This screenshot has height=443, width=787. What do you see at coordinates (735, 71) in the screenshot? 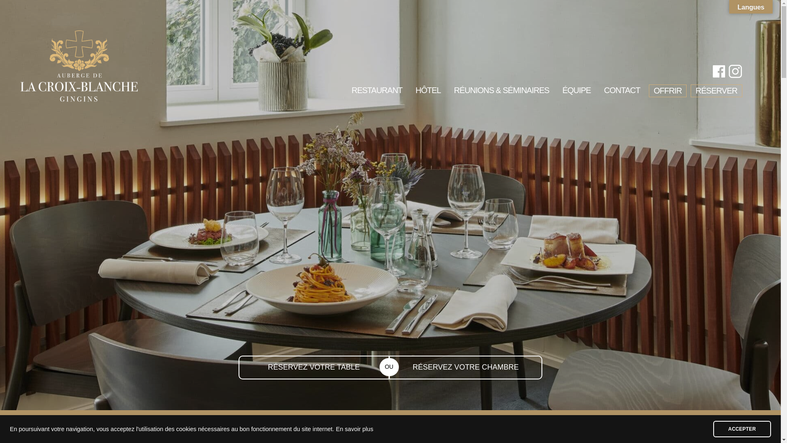
I see `Suivez sur Instagram` at bounding box center [735, 71].